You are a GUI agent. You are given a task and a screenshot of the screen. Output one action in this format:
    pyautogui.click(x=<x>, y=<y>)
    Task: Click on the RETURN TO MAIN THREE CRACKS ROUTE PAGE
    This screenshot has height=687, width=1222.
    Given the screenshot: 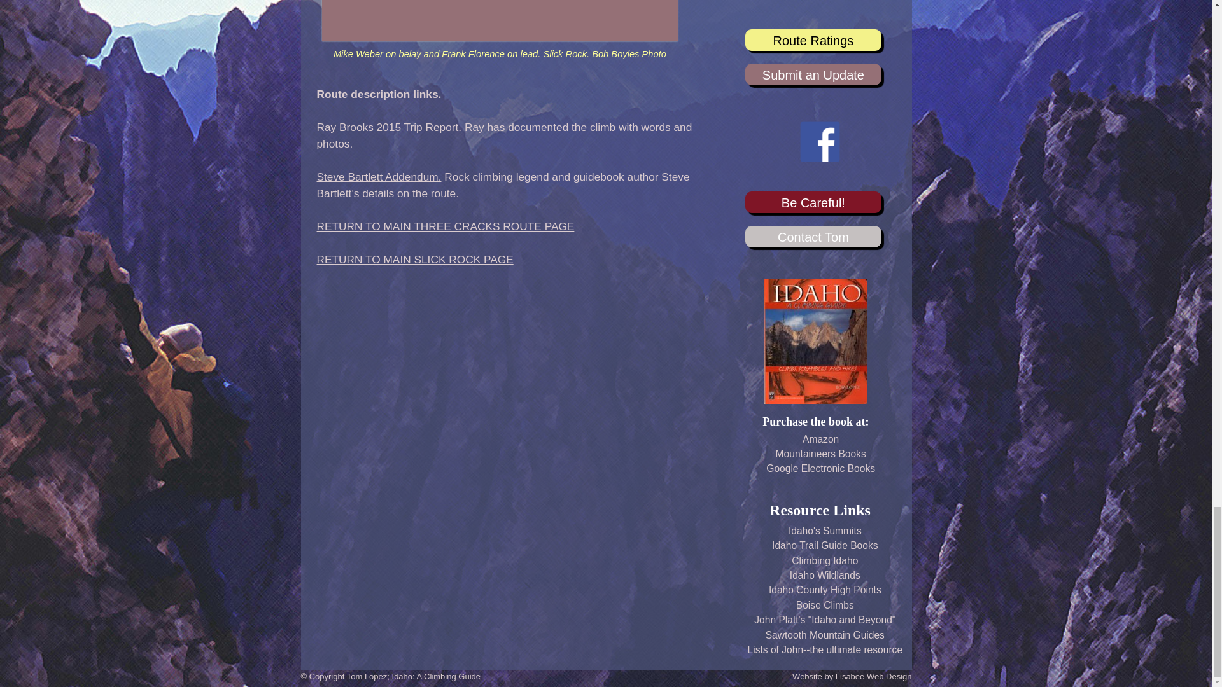 What is the action you would take?
    pyautogui.click(x=446, y=226)
    